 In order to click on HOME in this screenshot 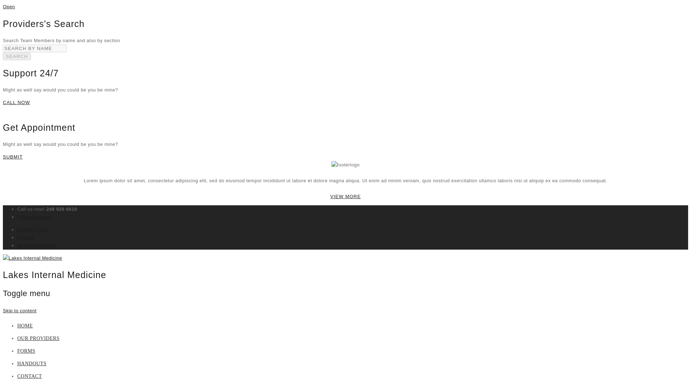, I will do `click(25, 326)`.